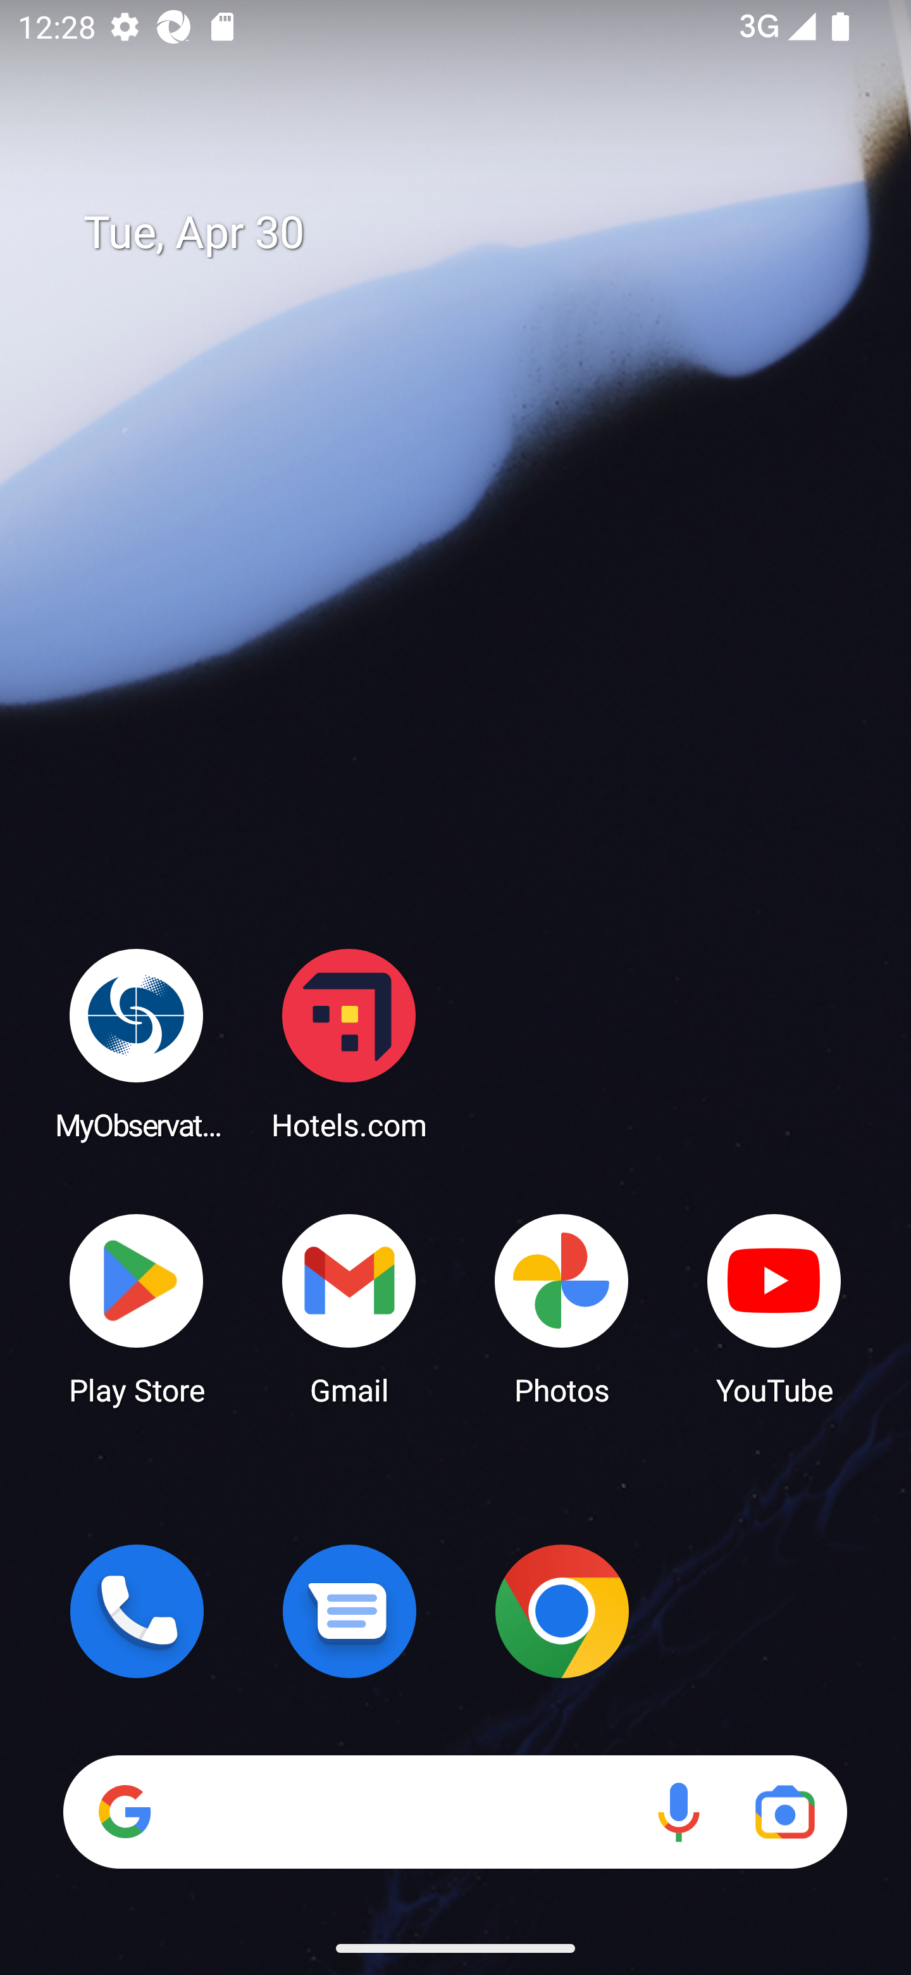 The width and height of the screenshot is (911, 1975). I want to click on Gmail, so click(349, 1308).